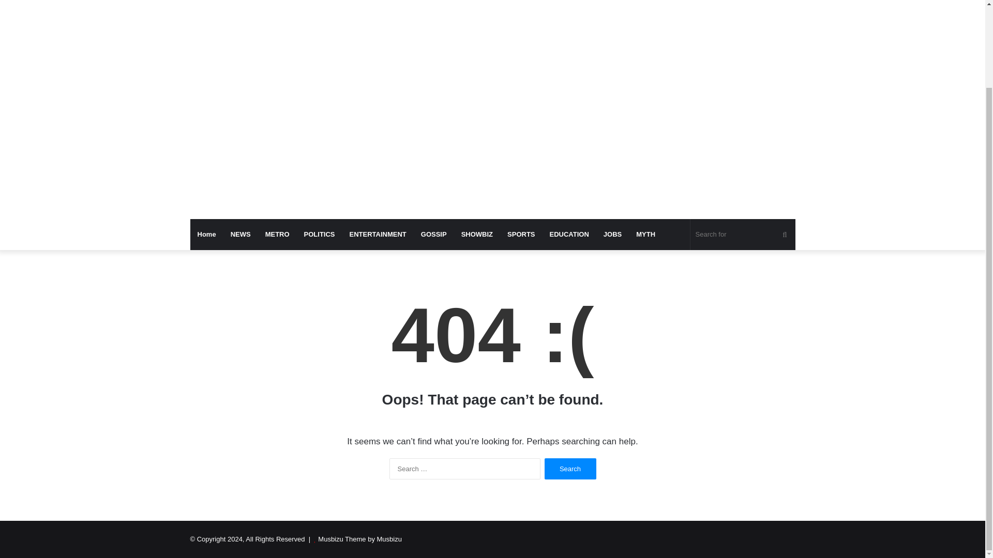 The image size is (993, 558). I want to click on Musbizu Theme by Musbizu, so click(360, 538).